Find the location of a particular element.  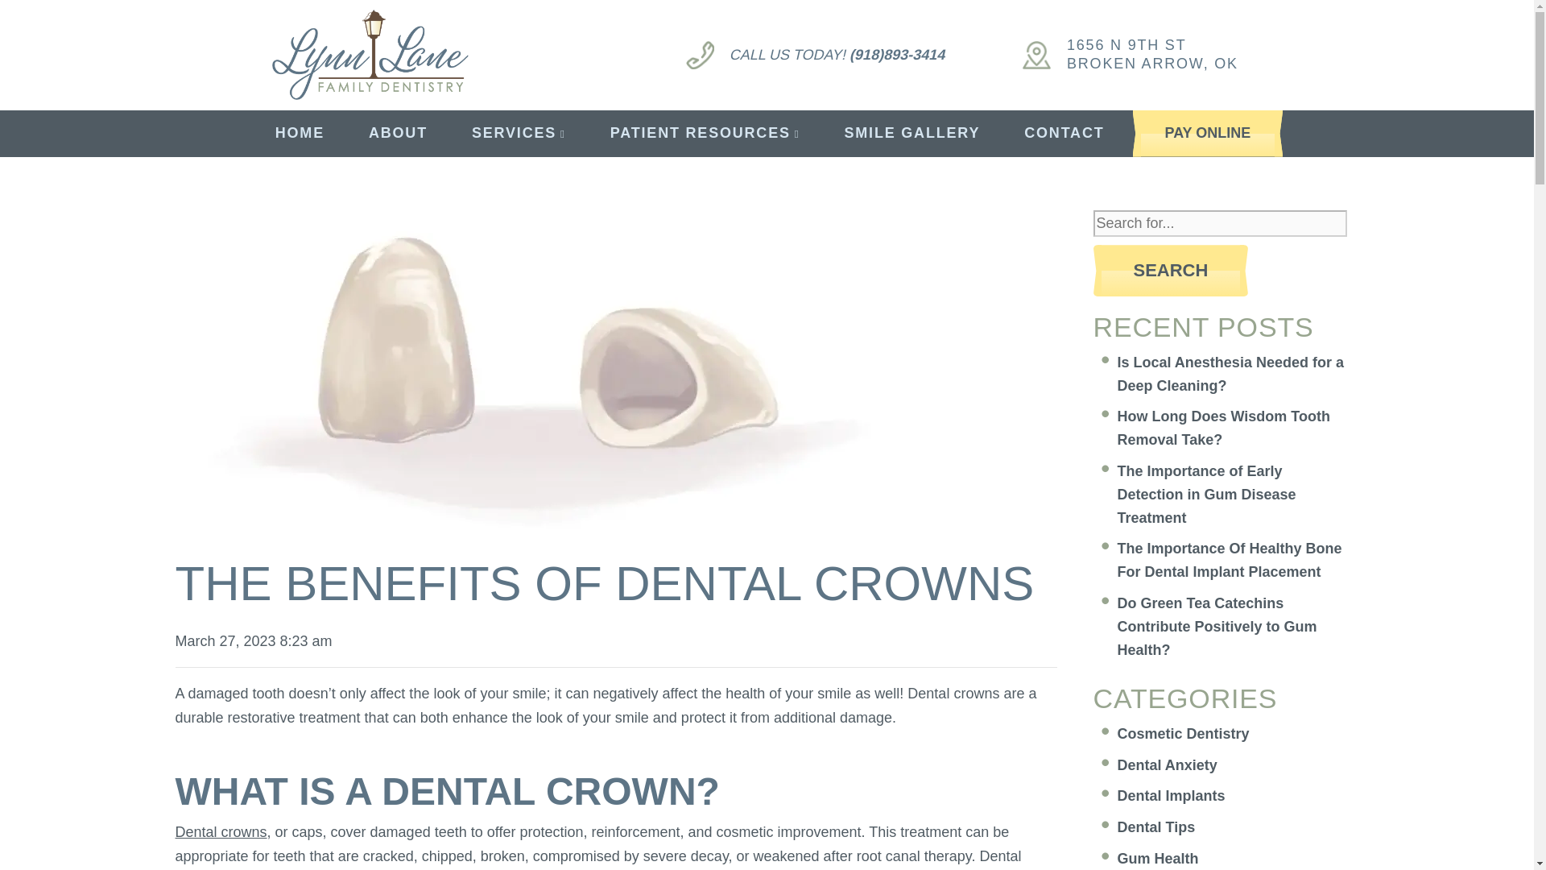

Dental Implants is located at coordinates (300, 134).